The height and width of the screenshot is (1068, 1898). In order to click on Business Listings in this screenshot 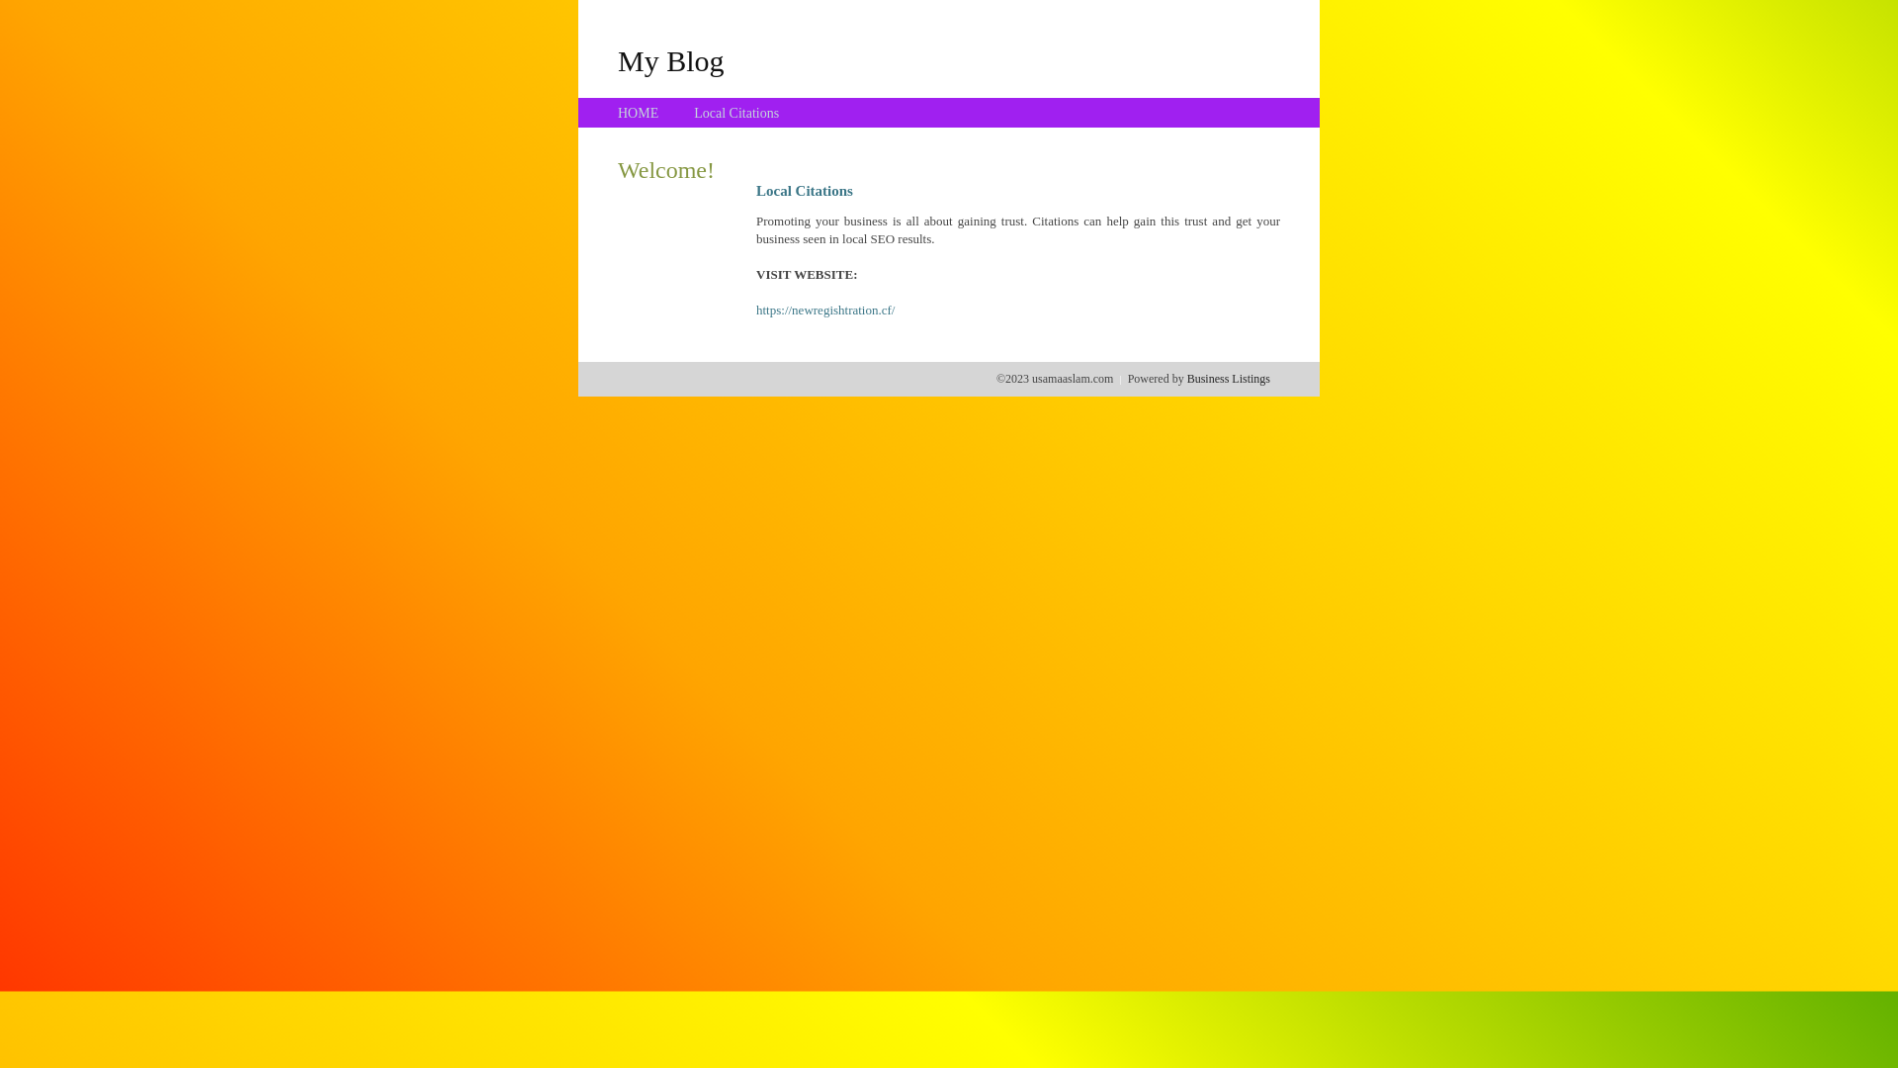, I will do `click(1229, 379)`.